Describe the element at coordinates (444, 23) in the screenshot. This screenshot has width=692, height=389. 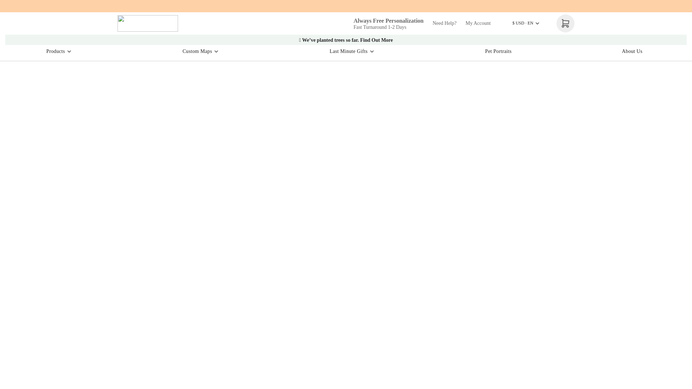
I see `Need Help?` at that location.